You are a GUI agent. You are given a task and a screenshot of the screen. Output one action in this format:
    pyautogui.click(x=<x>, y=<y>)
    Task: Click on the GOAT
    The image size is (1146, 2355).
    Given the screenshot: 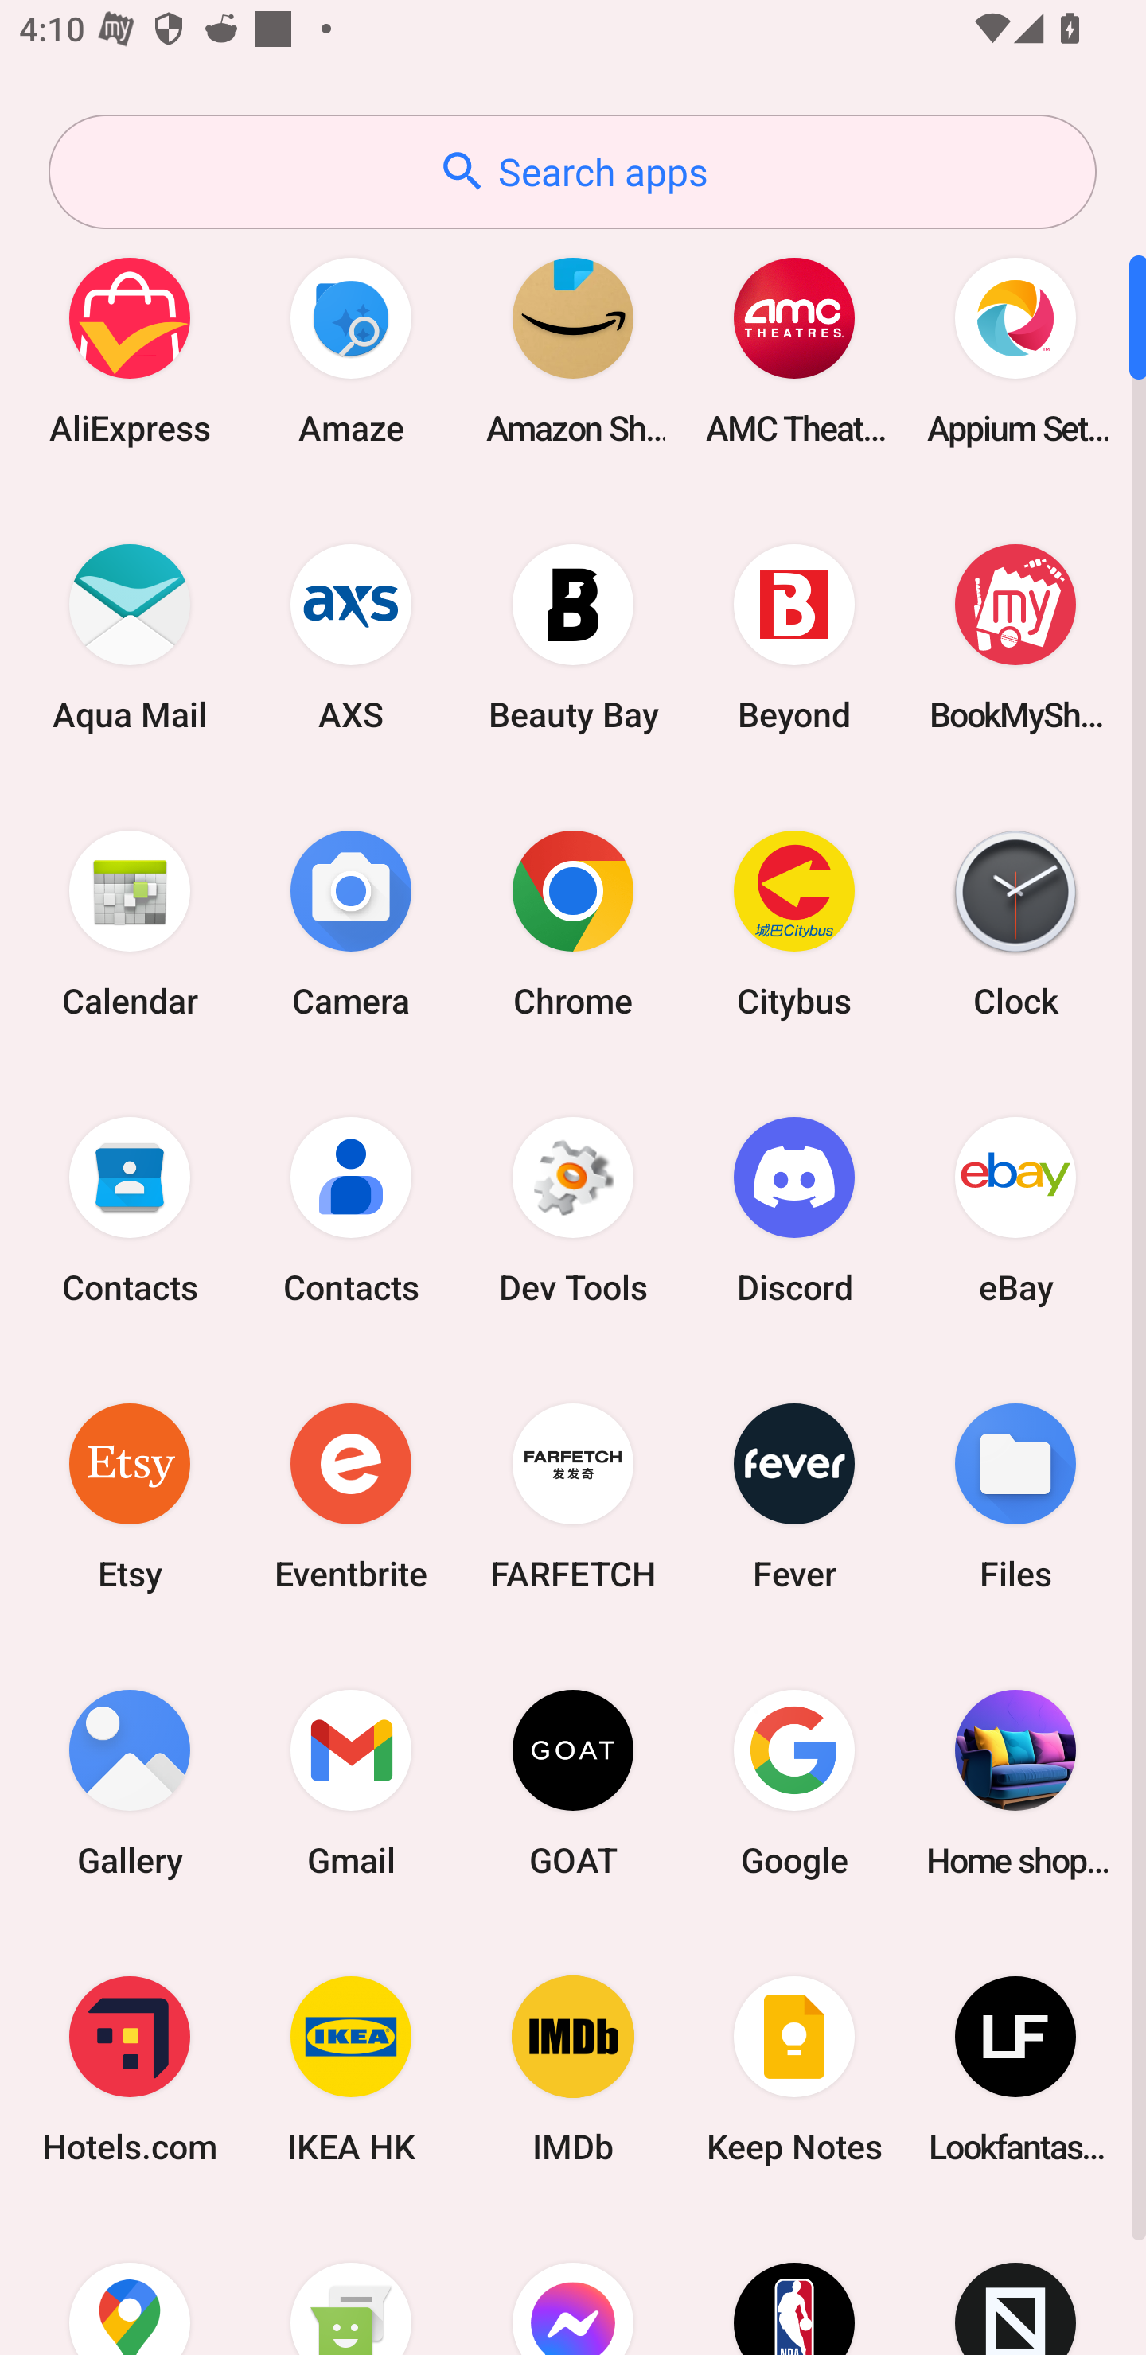 What is the action you would take?
    pyautogui.click(x=573, y=1782)
    